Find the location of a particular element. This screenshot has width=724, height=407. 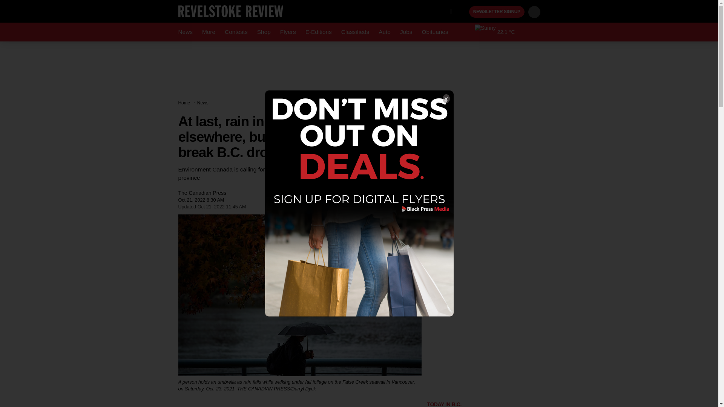

NEWSLETTER SIGNUP is located at coordinates (497, 12).